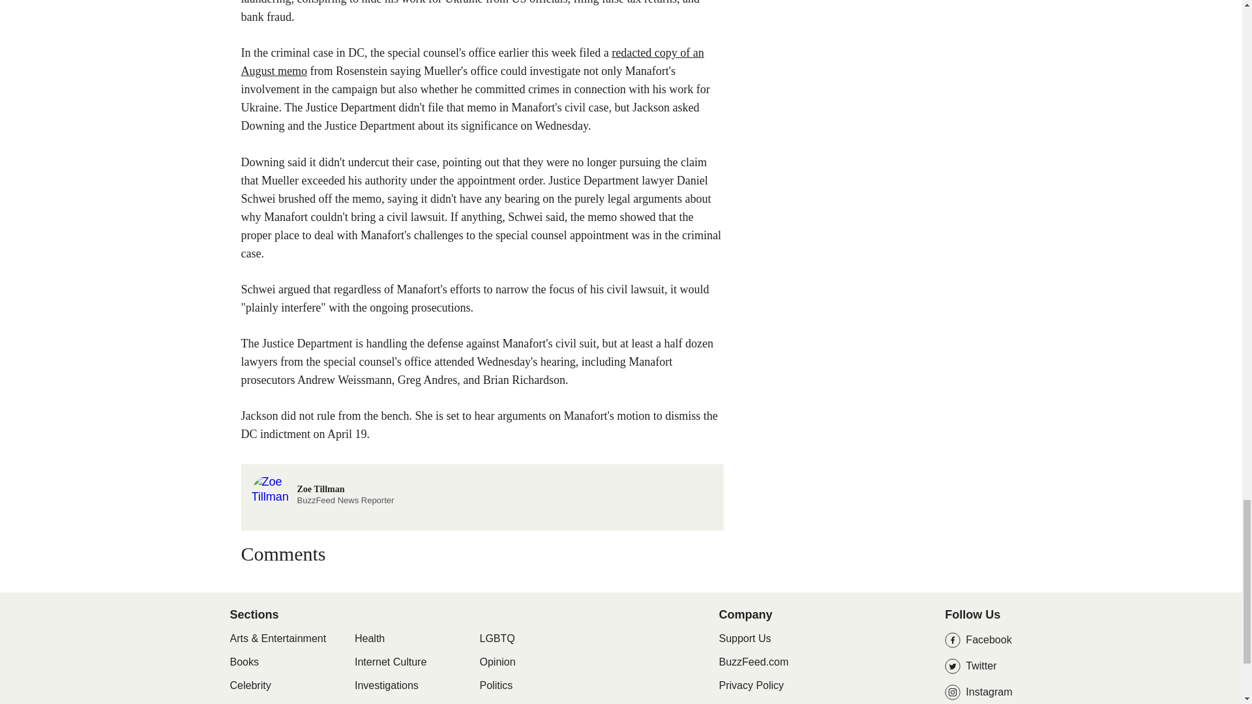  Describe the element at coordinates (751, 685) in the screenshot. I see `Privacy Policy` at that location.